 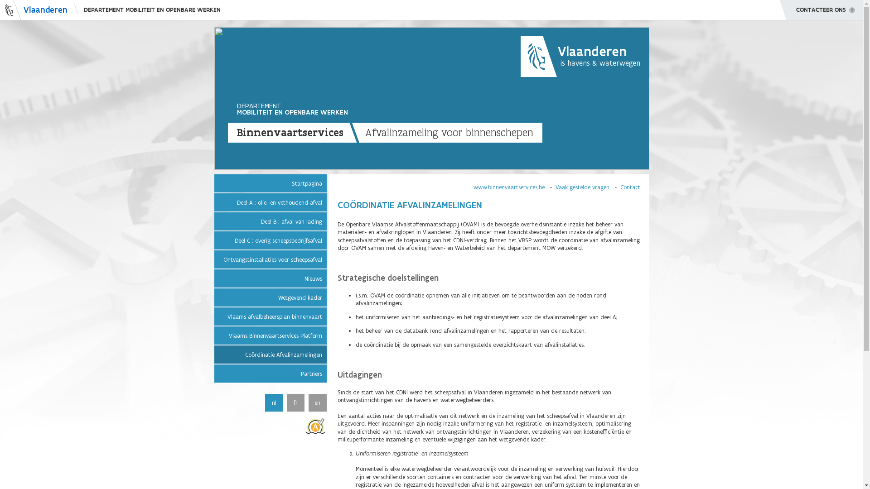 I want to click on Deel C : overig scheepsbedrijfsafval, so click(x=270, y=240).